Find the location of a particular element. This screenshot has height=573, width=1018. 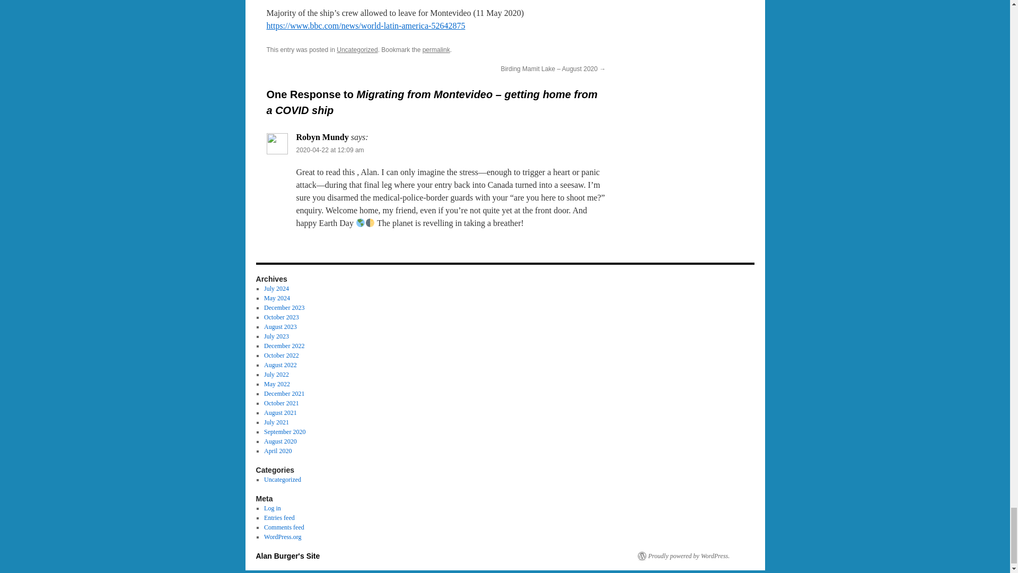

2020-04-22 at 12:09 am is located at coordinates (330, 150).